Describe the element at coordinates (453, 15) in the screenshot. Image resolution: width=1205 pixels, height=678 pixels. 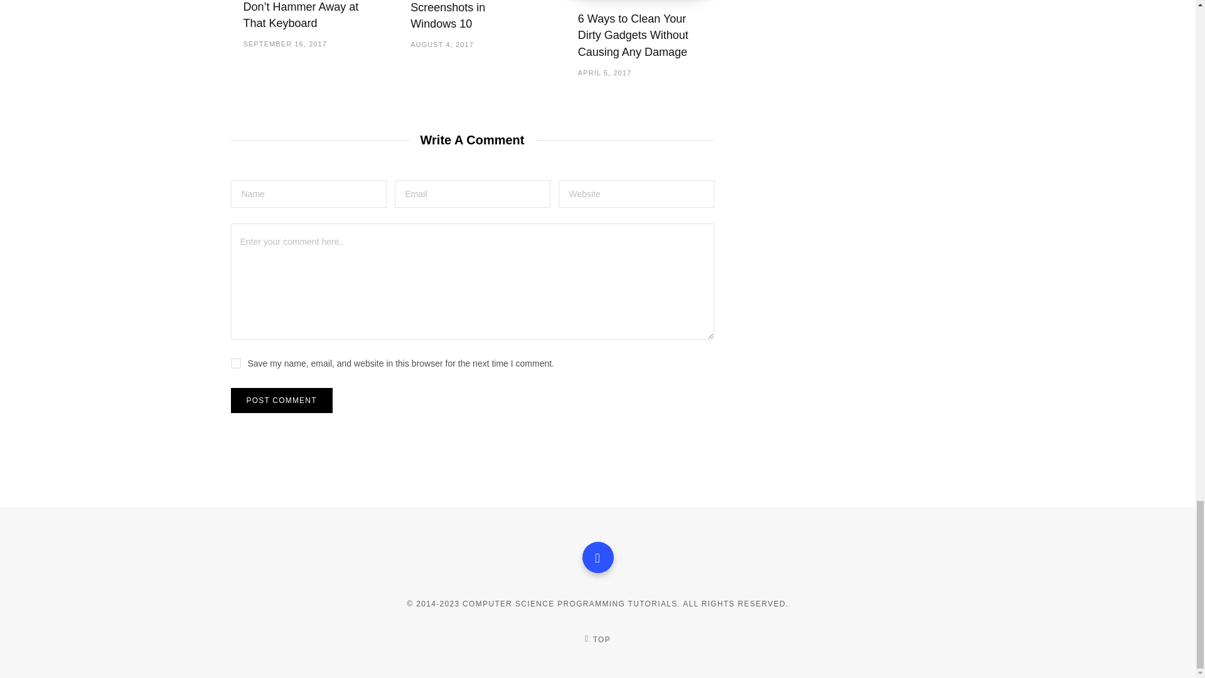
I see `6 Tips For Taking Screenshots in Windows 10` at that location.